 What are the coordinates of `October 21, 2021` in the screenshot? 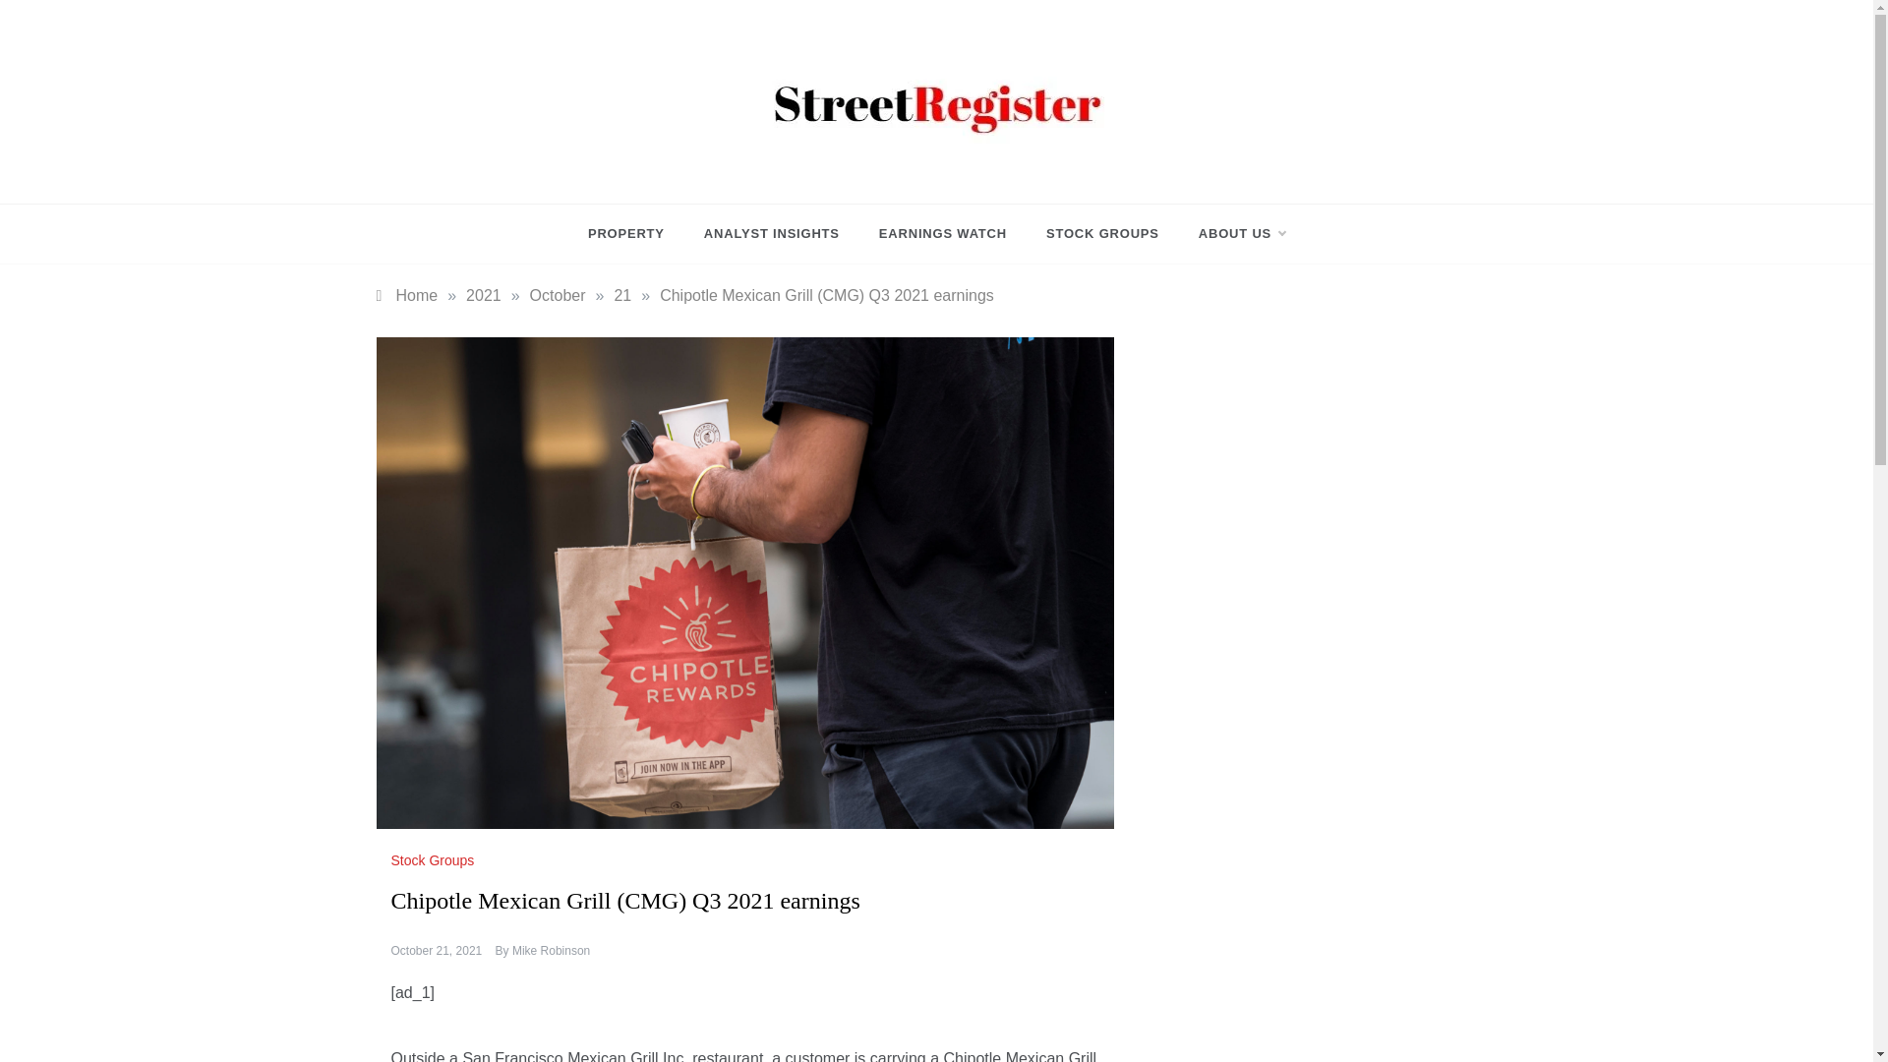 It's located at (437, 951).